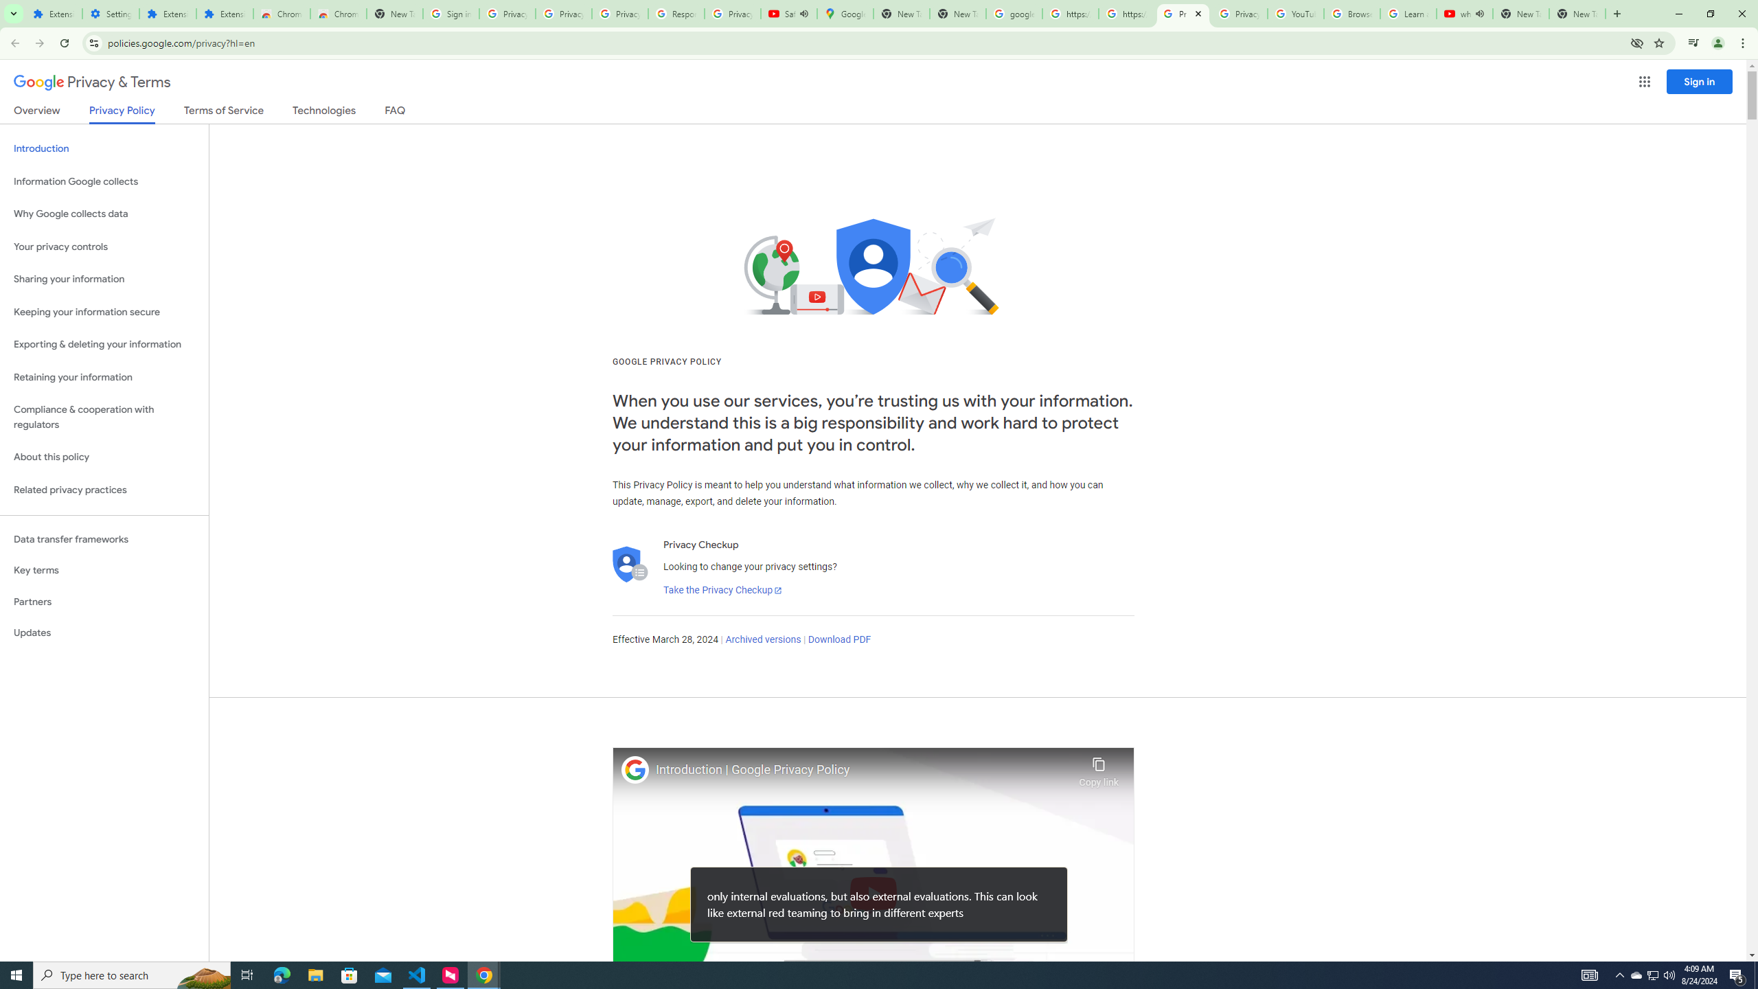 This screenshot has width=1758, height=989. Describe the element at coordinates (338, 14) in the screenshot. I see `Chrome Web Store - Themes` at that location.